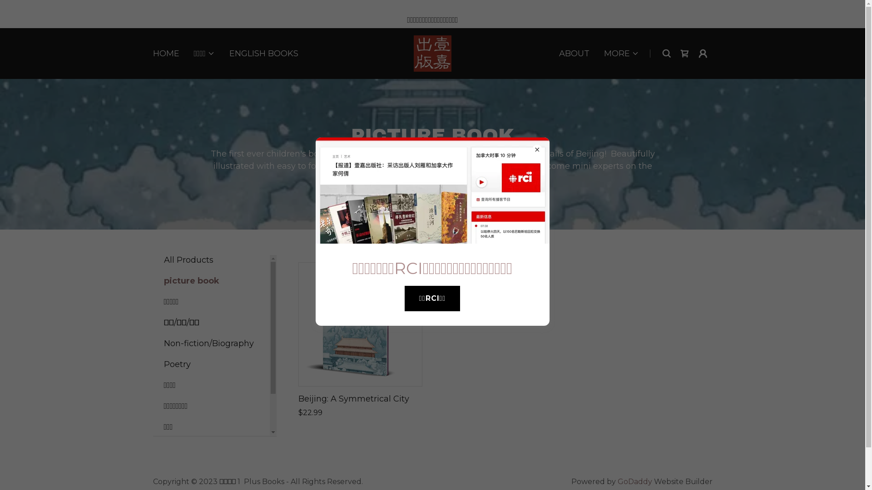 This screenshot has height=490, width=872. What do you see at coordinates (211, 260) in the screenshot?
I see `All Products` at bounding box center [211, 260].